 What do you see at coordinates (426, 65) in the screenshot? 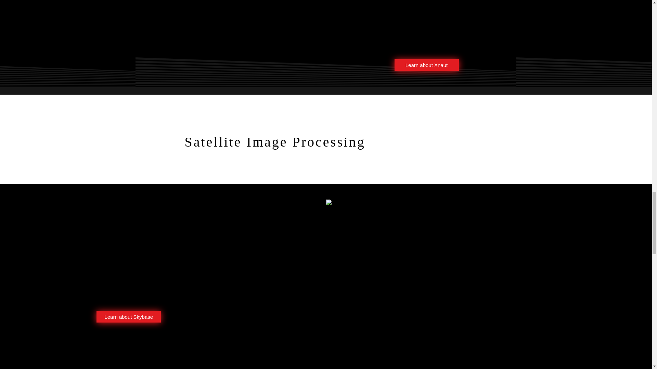
I see `Learn about Skybase` at bounding box center [426, 65].